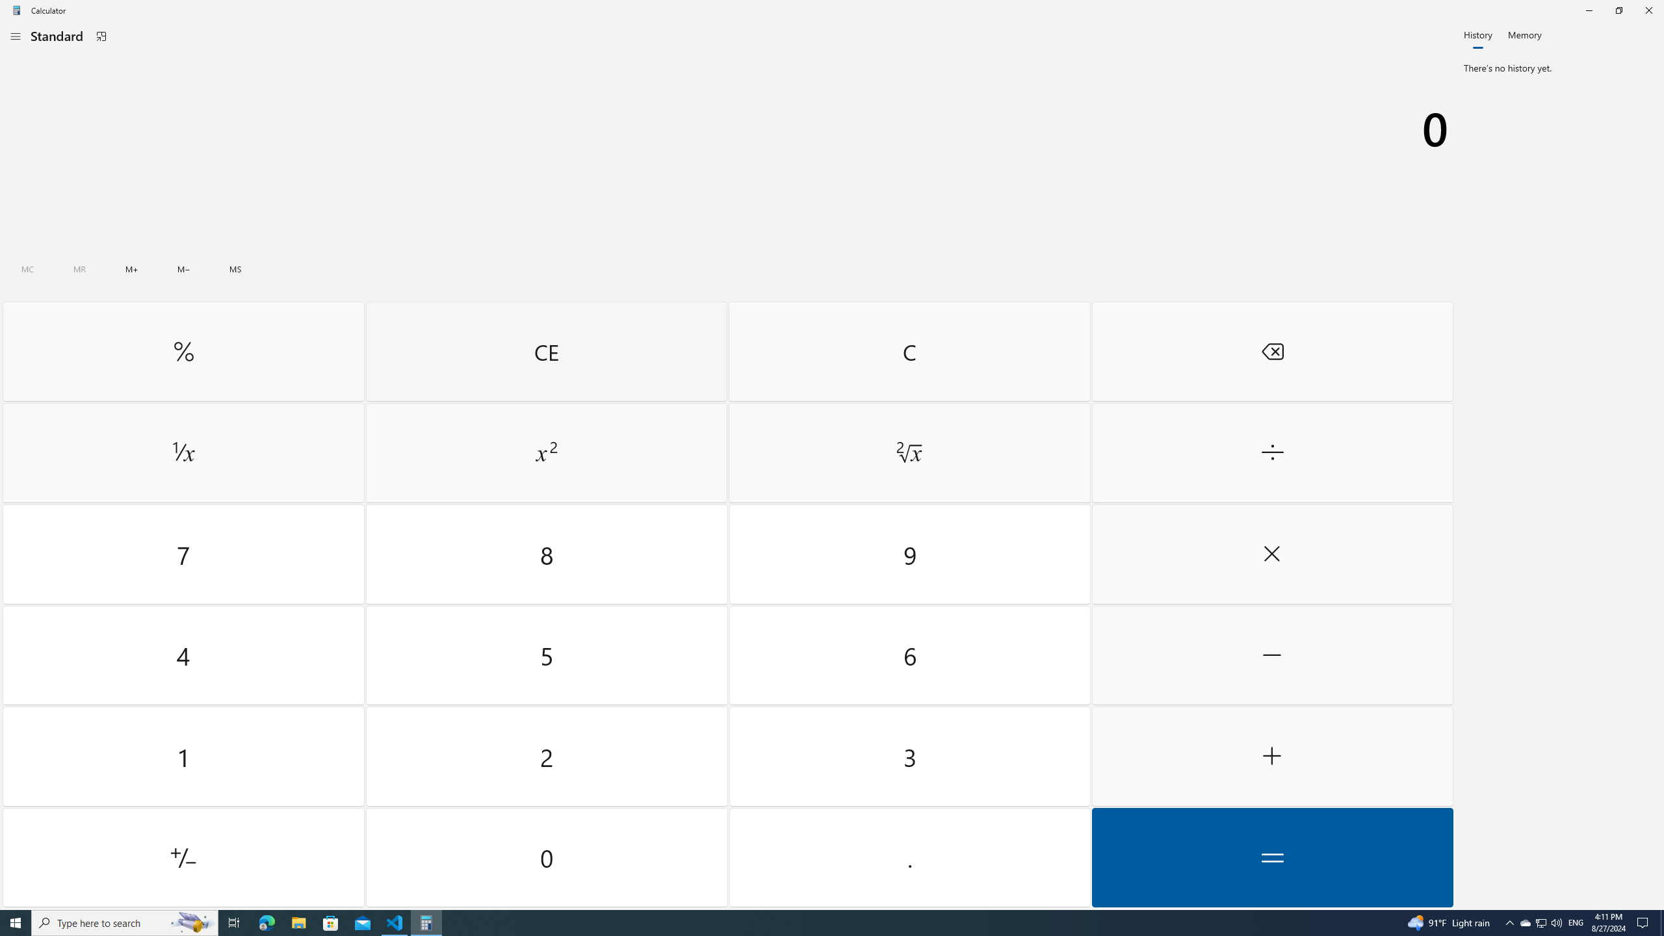 Image resolution: width=1664 pixels, height=936 pixels. Describe the element at coordinates (132, 269) in the screenshot. I see `Memory add` at that location.